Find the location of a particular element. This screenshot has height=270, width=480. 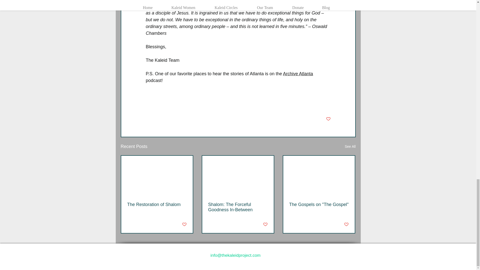

The Restoration of Shalom is located at coordinates (157, 204).